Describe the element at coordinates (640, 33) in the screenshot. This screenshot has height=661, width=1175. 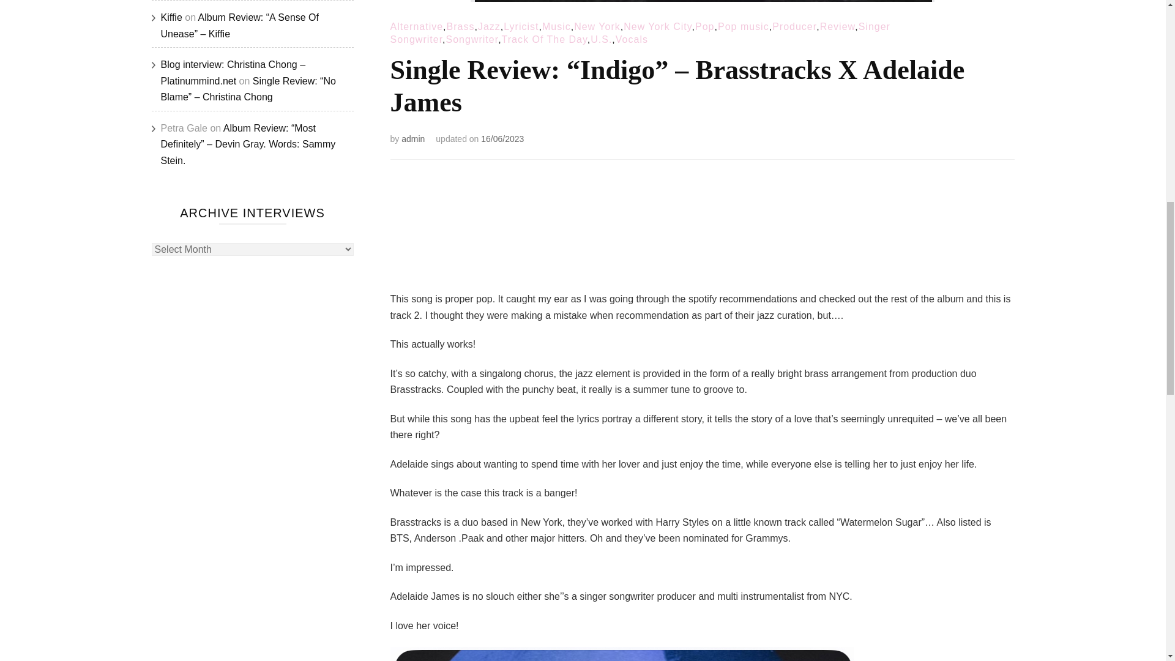
I see `Singer Songwriter` at that location.